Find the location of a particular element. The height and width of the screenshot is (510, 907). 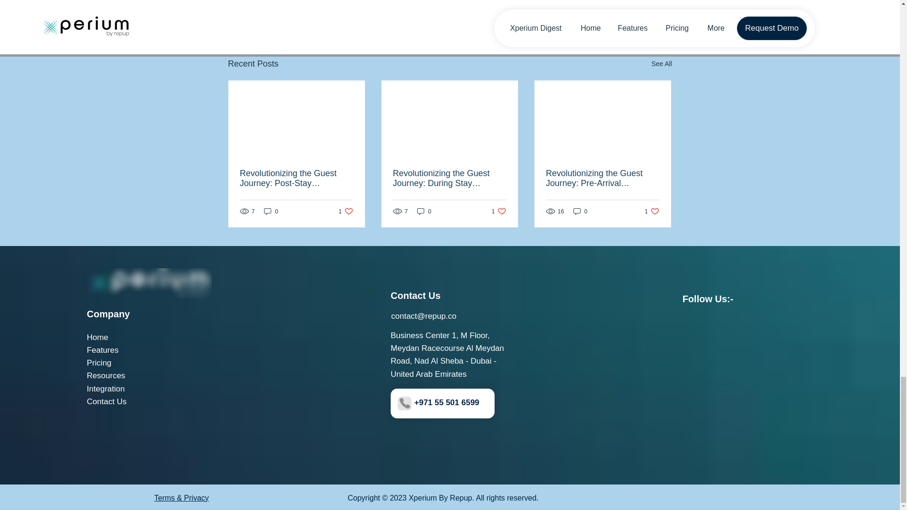

Post not marked as liked is located at coordinates (97, 337).